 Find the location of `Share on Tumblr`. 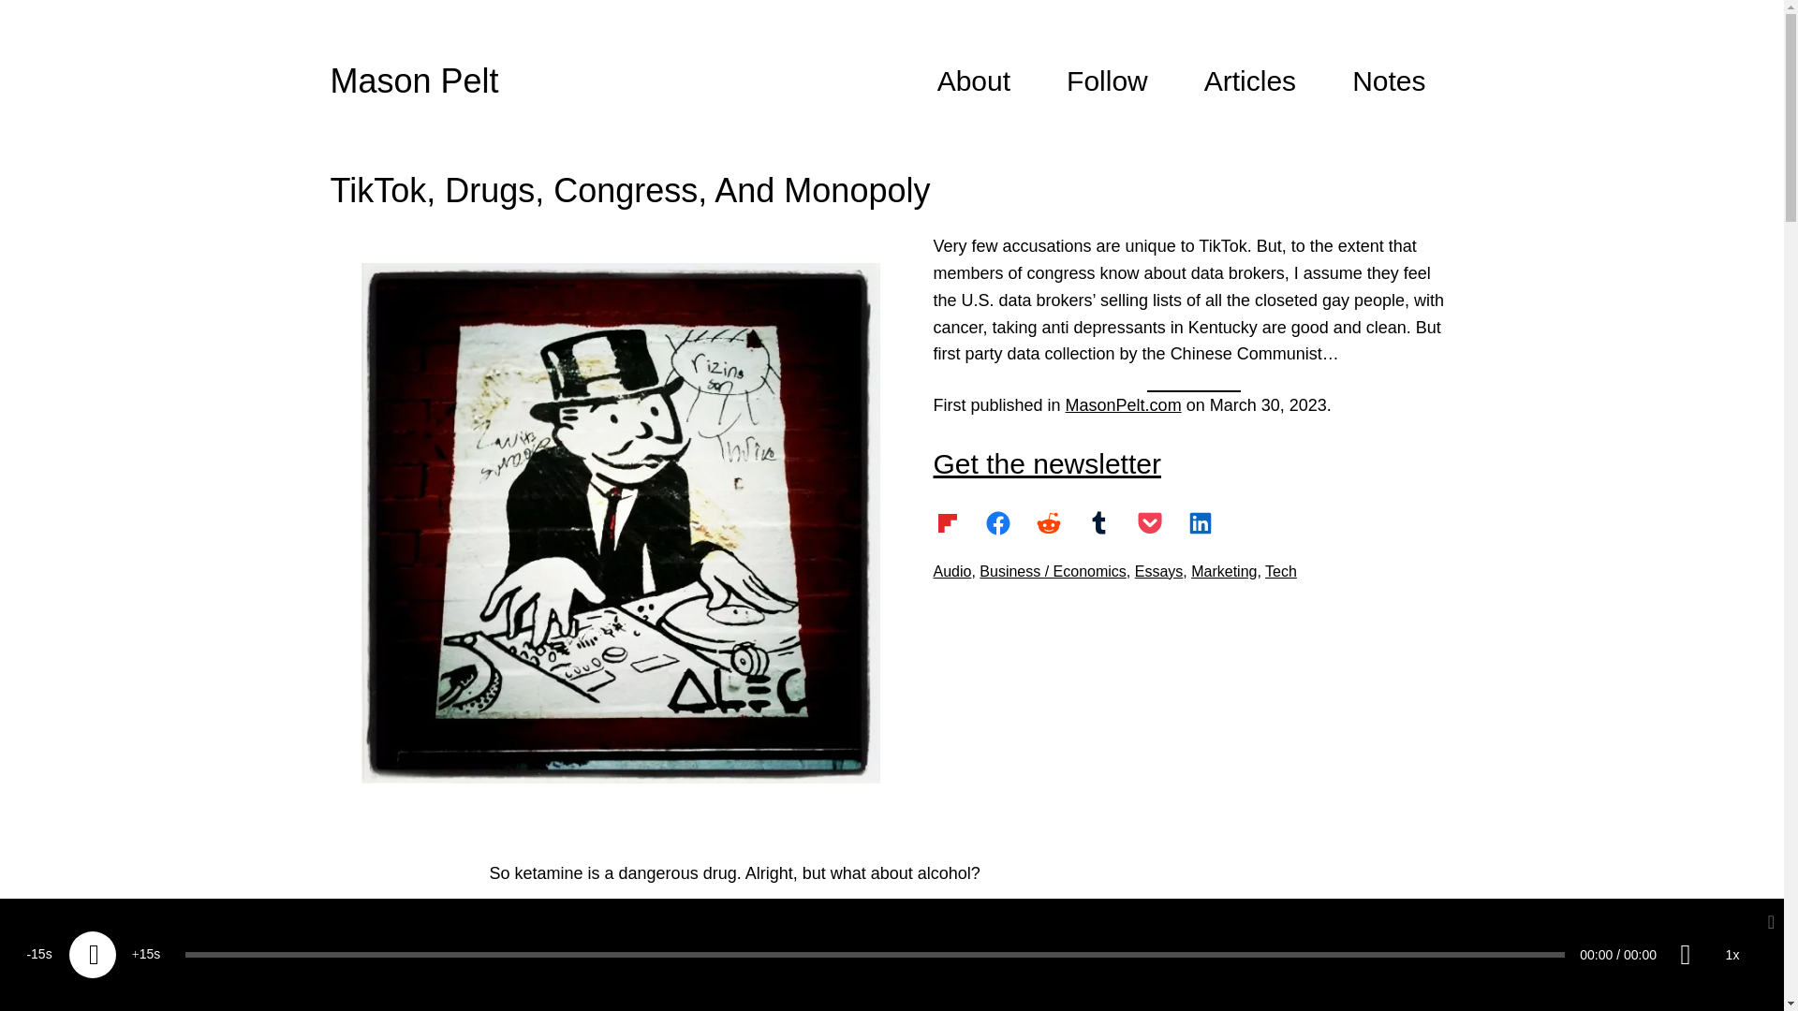

Share on Tumblr is located at coordinates (1098, 522).